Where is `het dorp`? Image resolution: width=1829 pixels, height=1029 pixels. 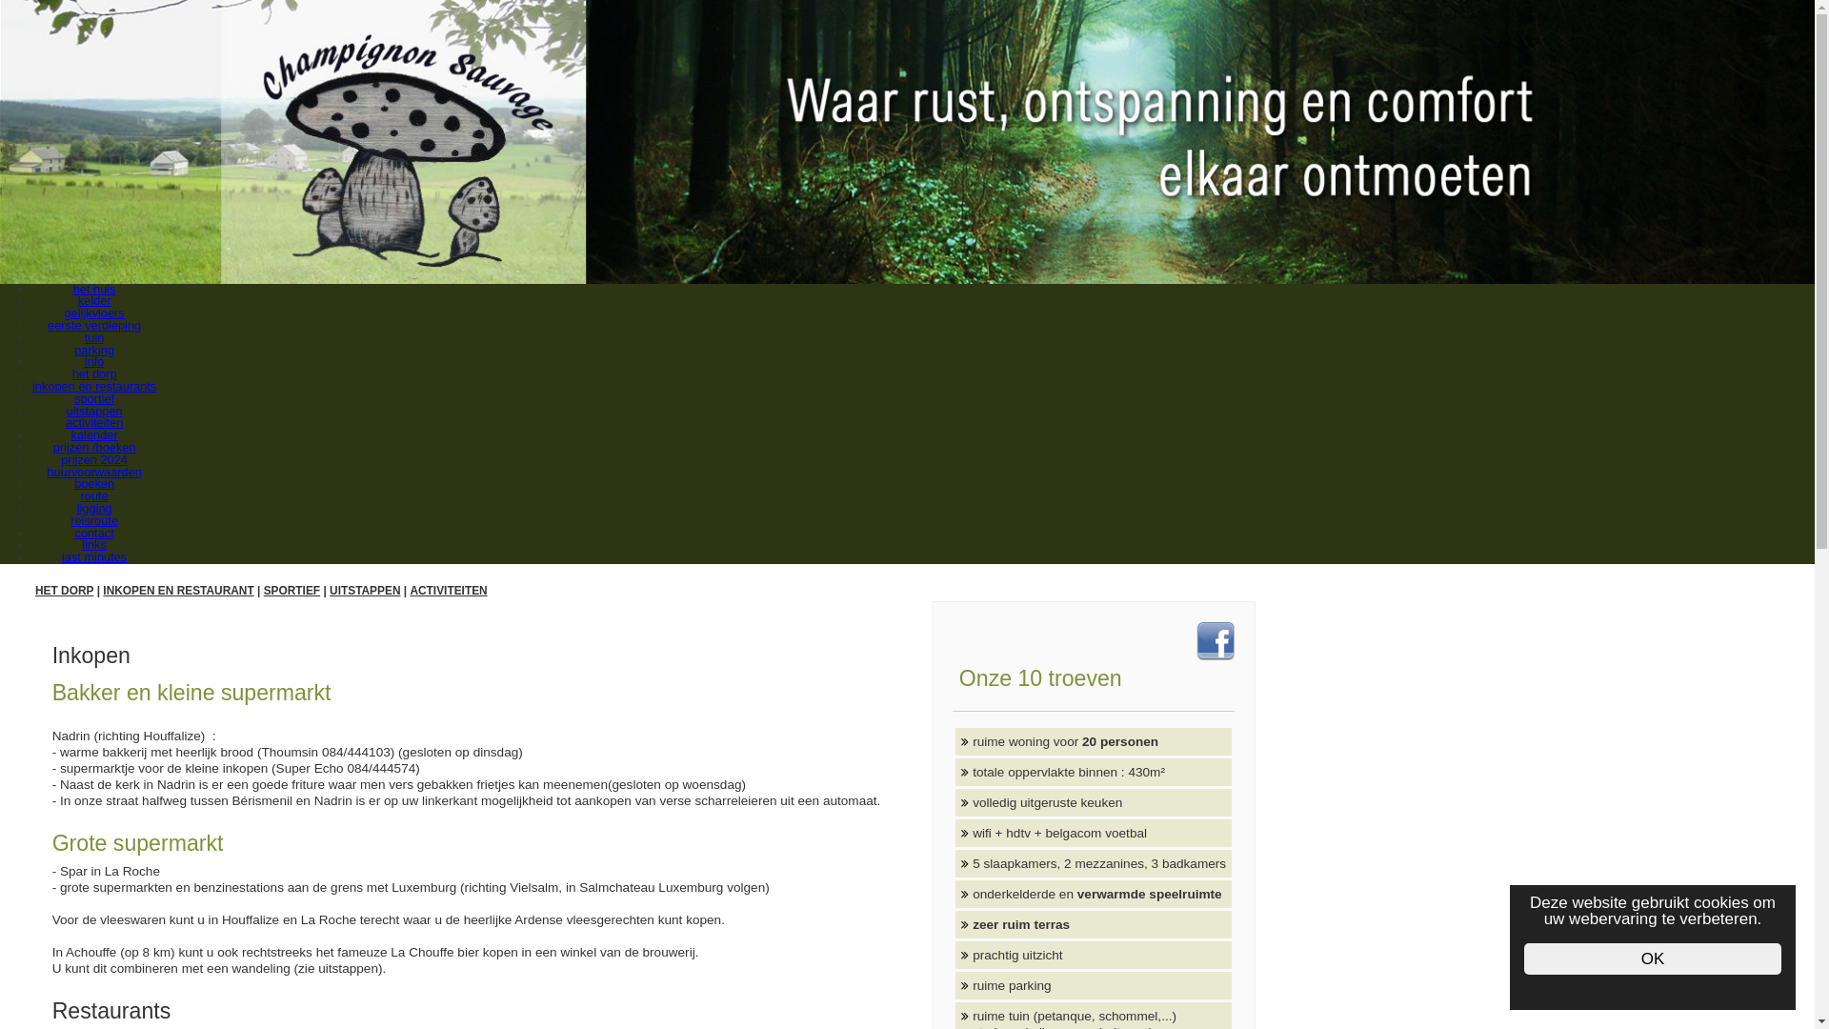
het dorp is located at coordinates (94, 373).